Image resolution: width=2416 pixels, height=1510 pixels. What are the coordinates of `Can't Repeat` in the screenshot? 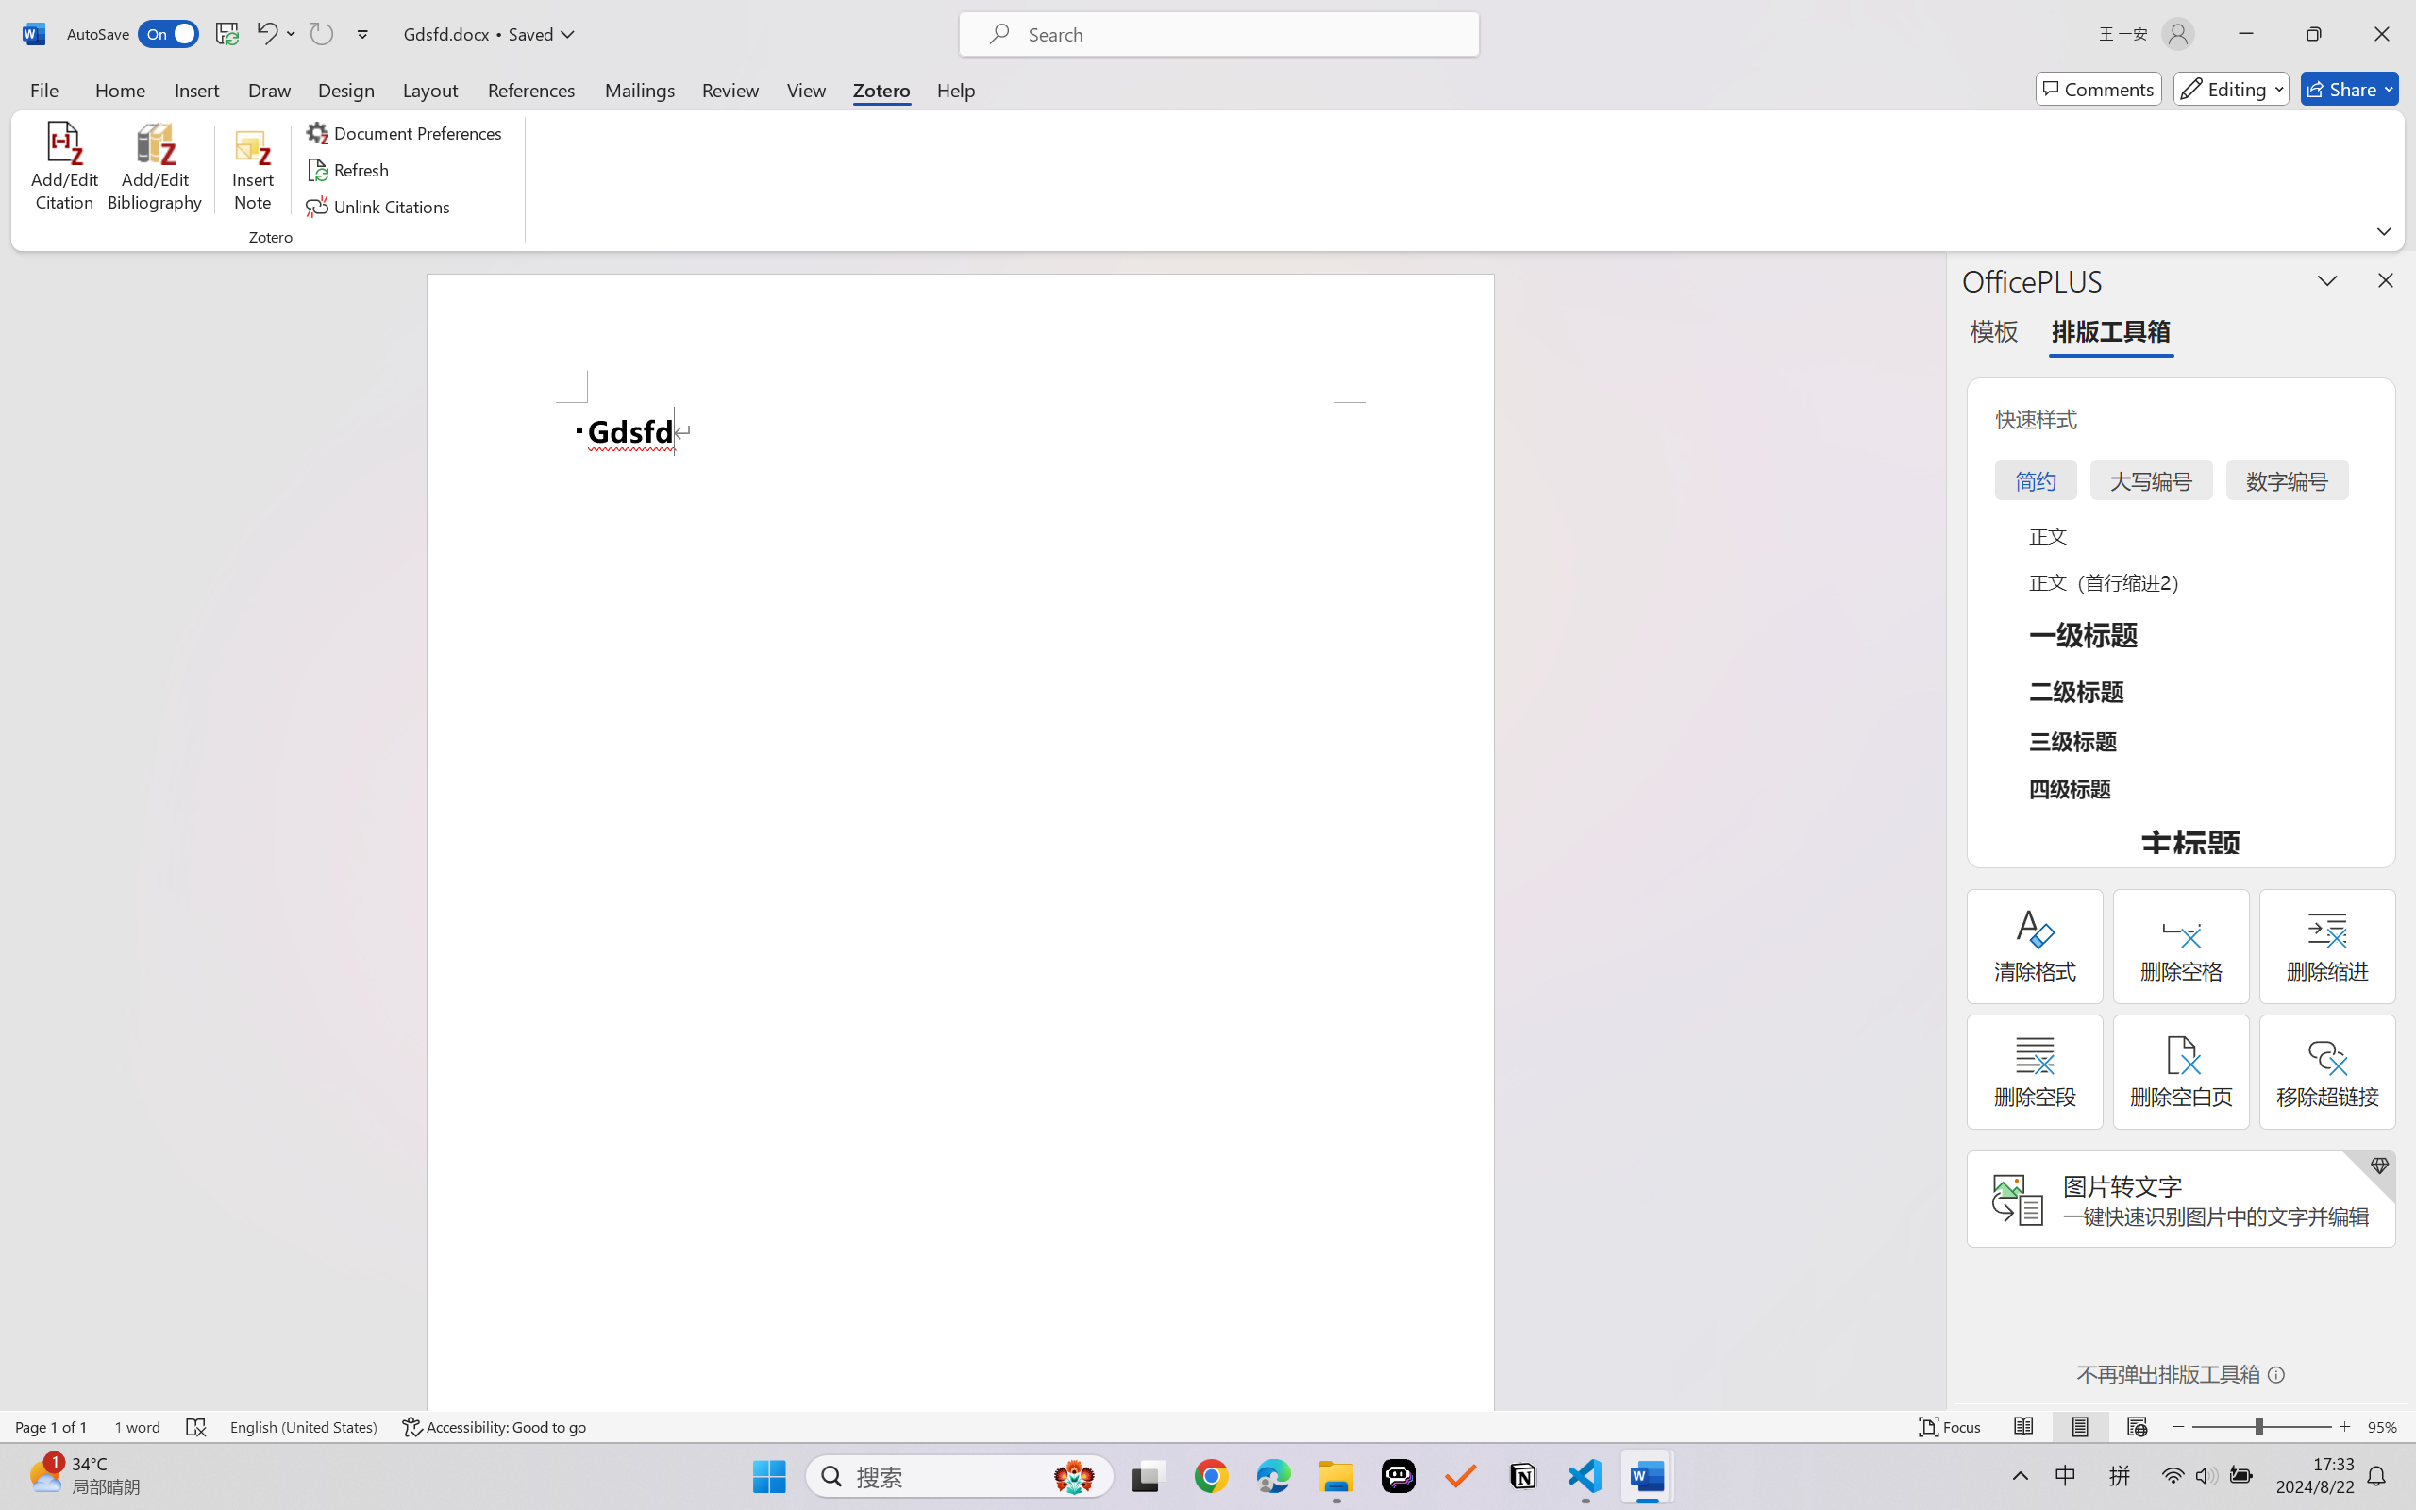 It's located at (321, 34).